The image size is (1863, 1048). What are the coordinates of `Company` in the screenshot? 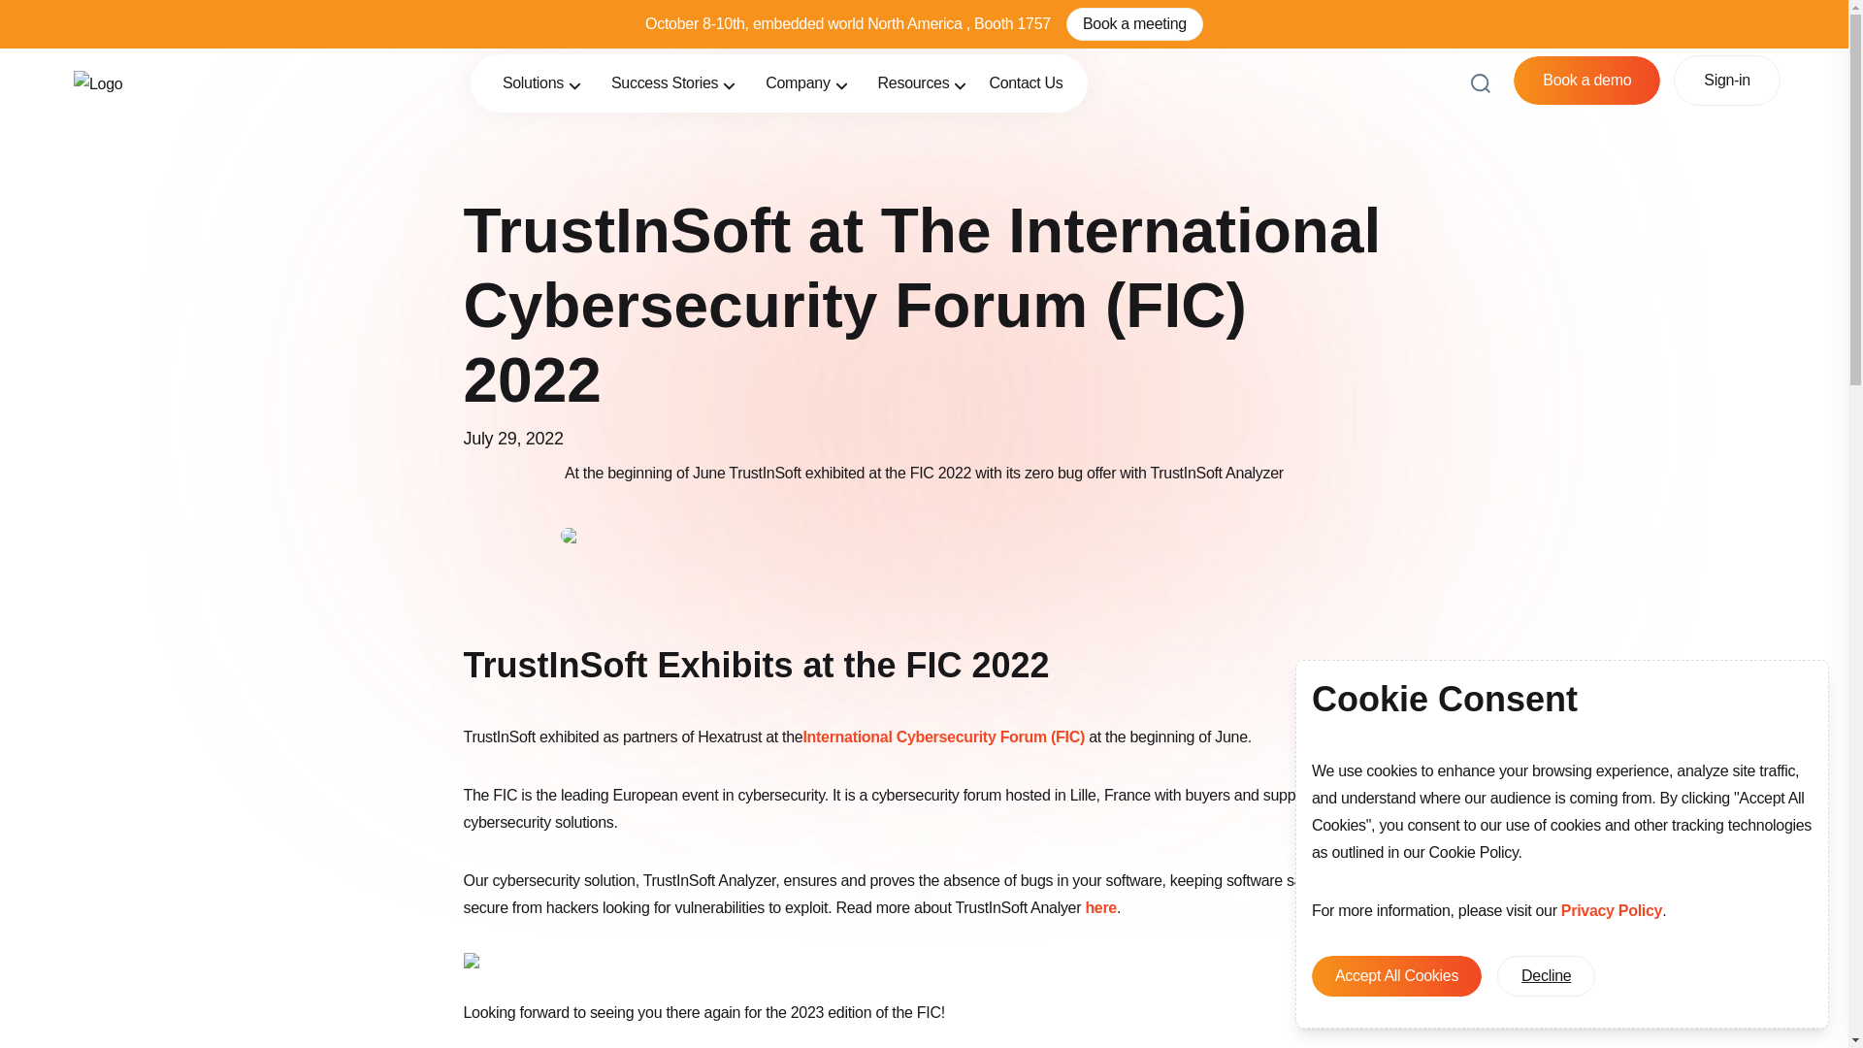 It's located at (806, 83).